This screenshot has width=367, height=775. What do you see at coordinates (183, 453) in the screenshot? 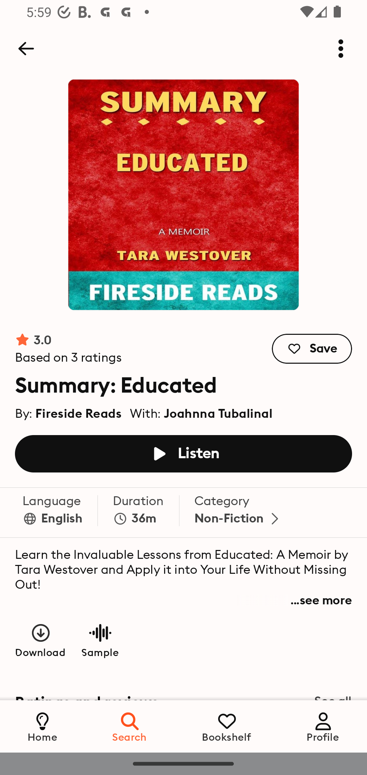
I see `Listen Listen to book` at bounding box center [183, 453].